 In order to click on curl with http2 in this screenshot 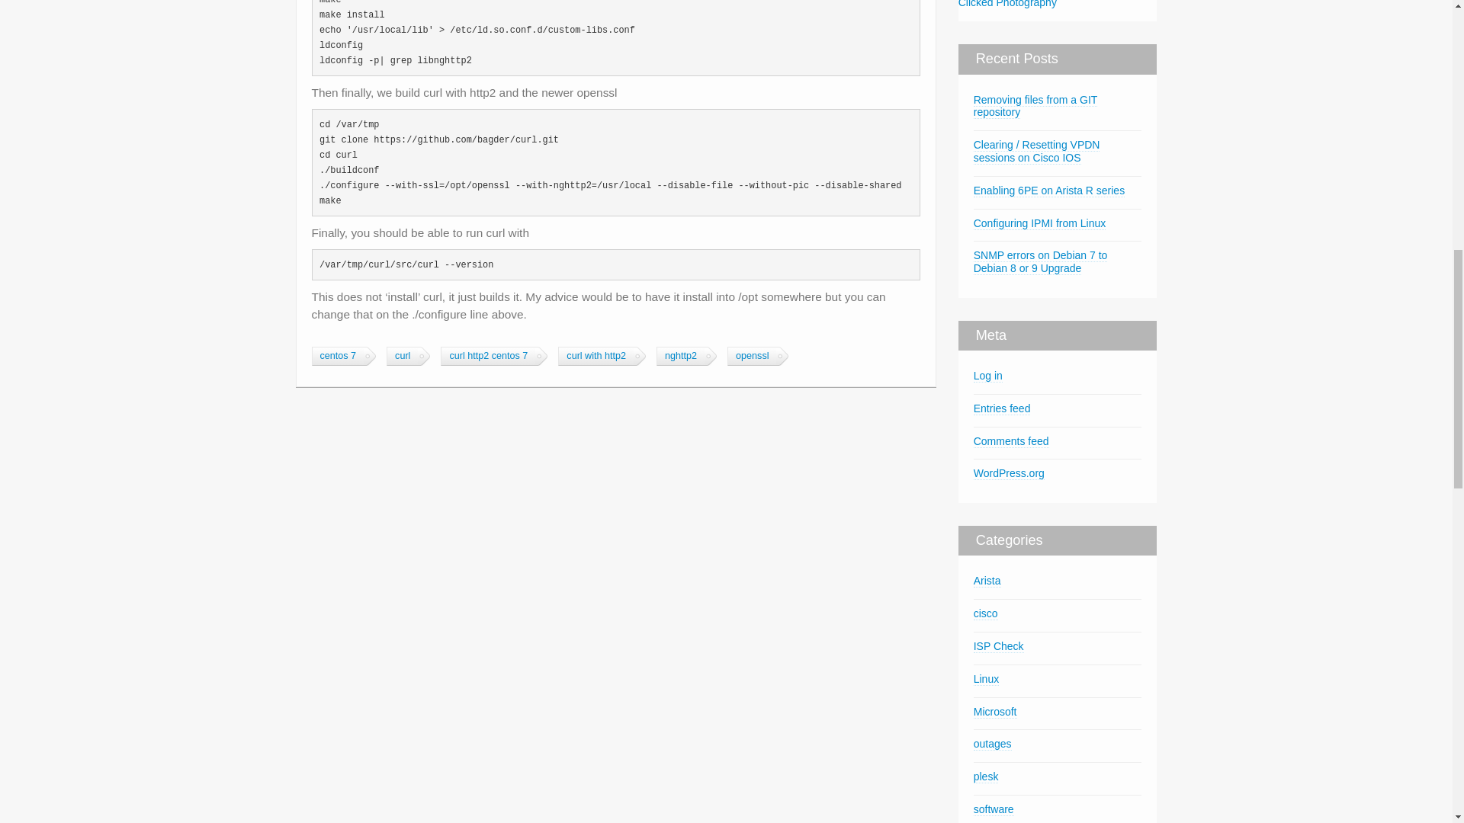, I will do `click(596, 355)`.